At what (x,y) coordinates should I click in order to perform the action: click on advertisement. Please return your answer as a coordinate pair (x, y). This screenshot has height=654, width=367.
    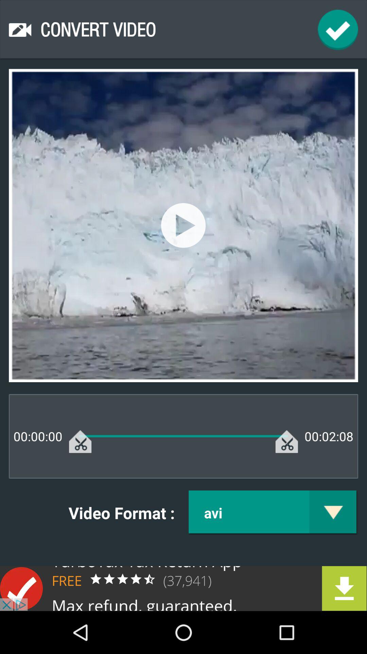
    Looking at the image, I should click on (183, 589).